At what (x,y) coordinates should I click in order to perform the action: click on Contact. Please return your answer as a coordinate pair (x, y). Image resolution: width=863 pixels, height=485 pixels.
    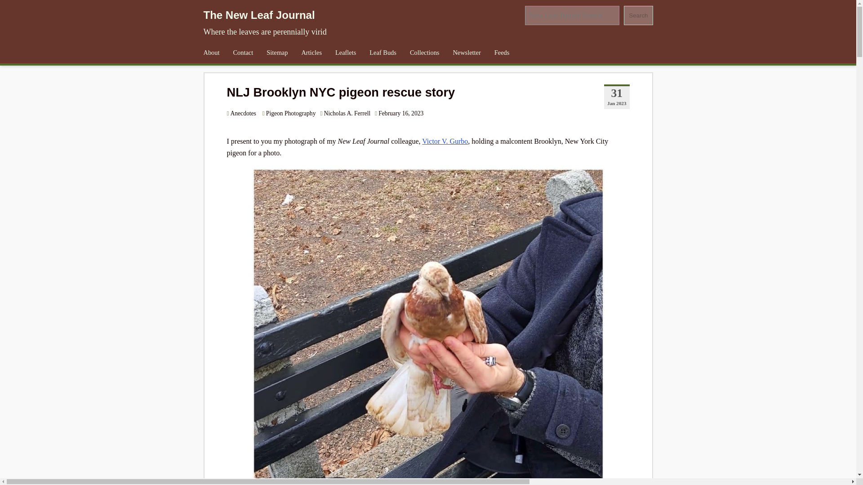
    Looking at the image, I should click on (243, 53).